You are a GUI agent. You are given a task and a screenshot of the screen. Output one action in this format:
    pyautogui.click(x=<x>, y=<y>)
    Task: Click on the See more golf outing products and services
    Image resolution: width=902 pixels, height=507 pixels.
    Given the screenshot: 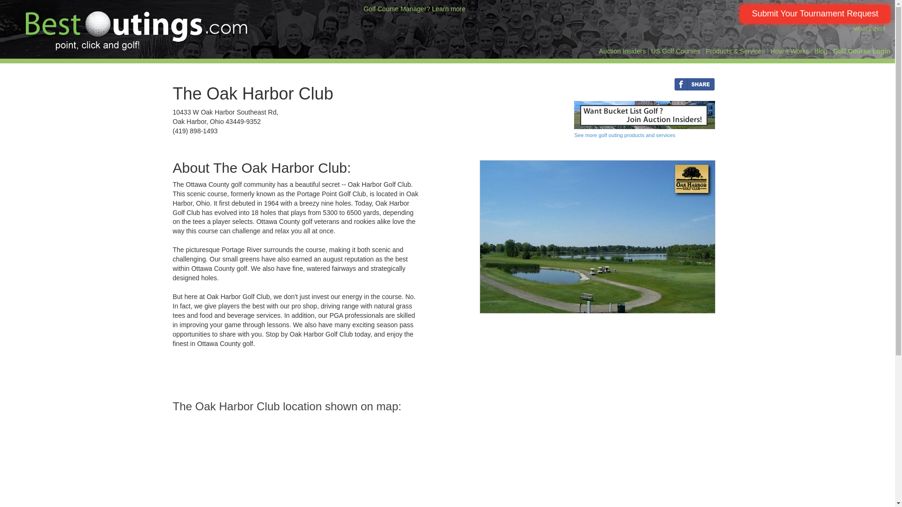 What is the action you would take?
    pyautogui.click(x=624, y=135)
    